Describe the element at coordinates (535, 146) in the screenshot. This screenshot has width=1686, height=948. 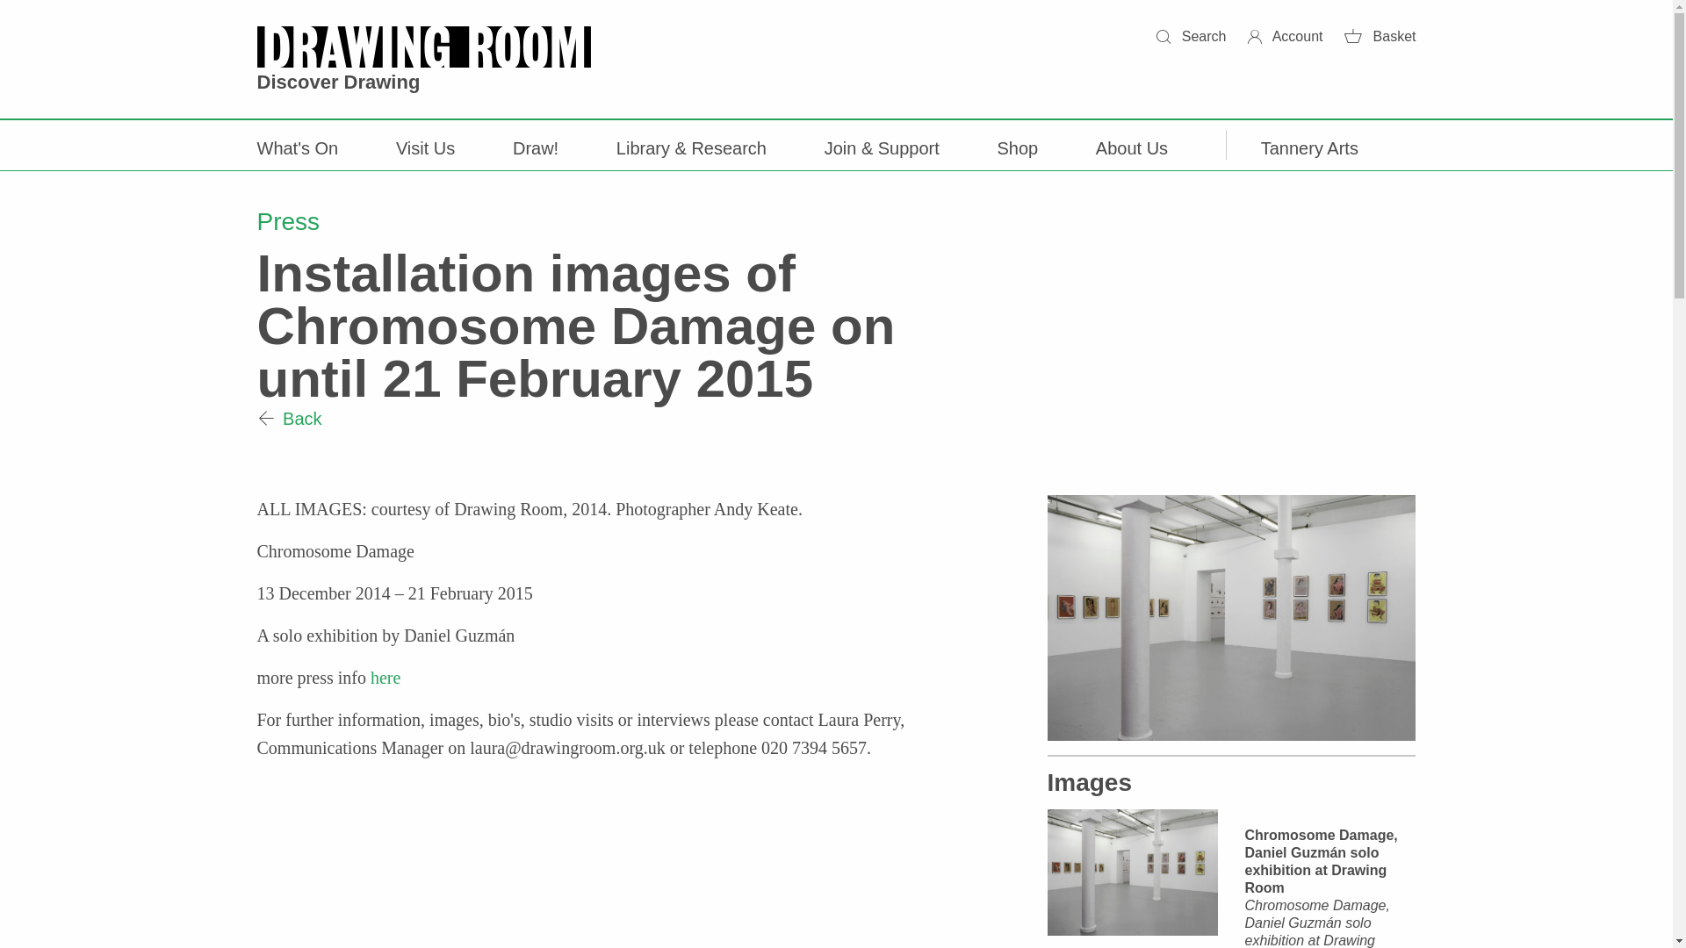
I see `Draw!` at that location.